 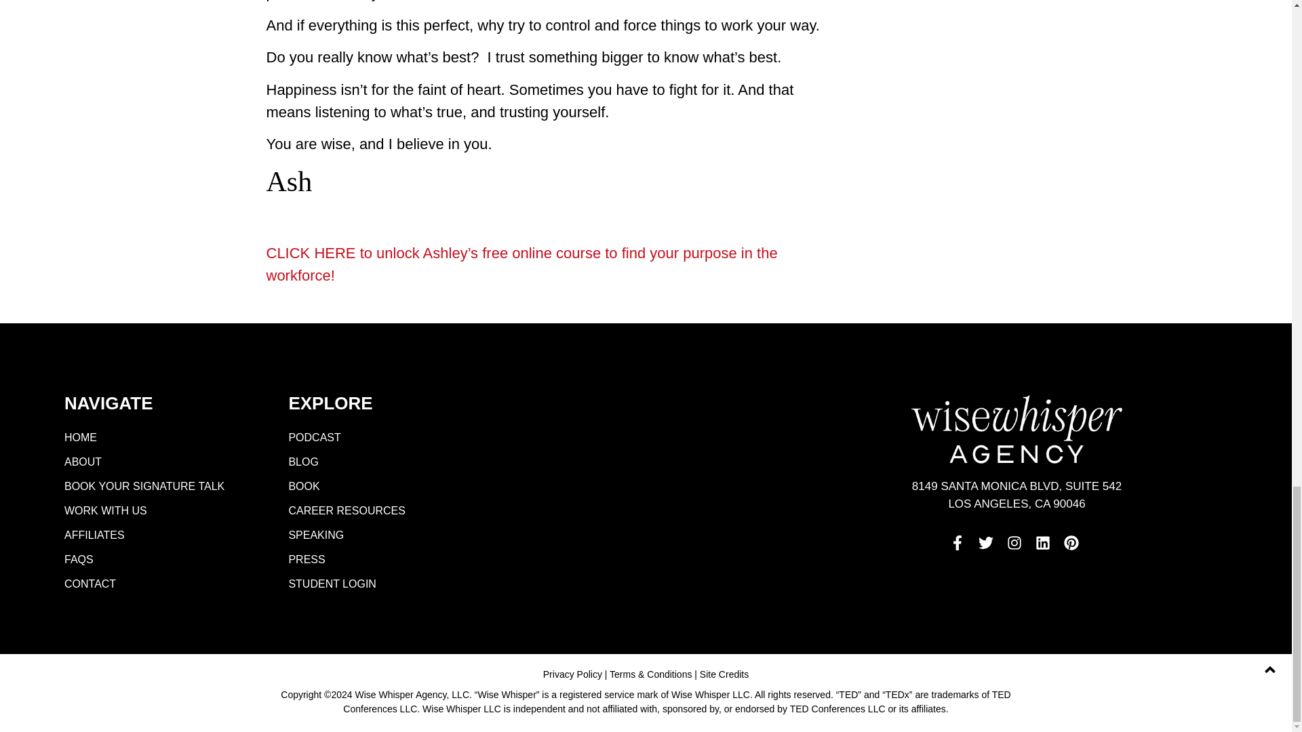 I want to click on FAQS, so click(x=158, y=559).